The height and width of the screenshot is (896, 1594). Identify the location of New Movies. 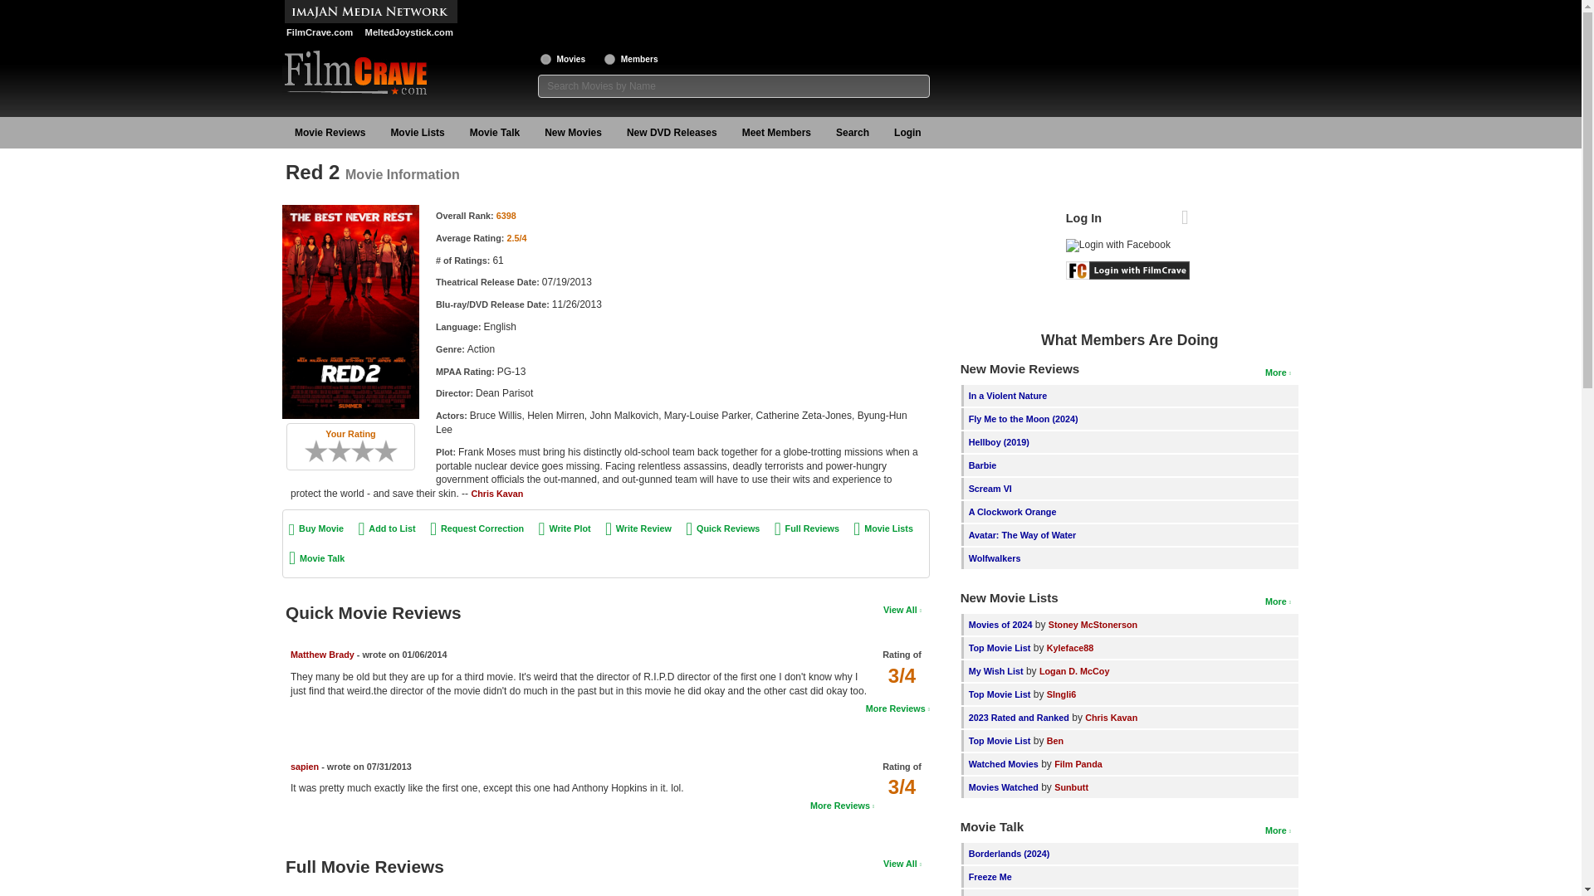
(573, 133).